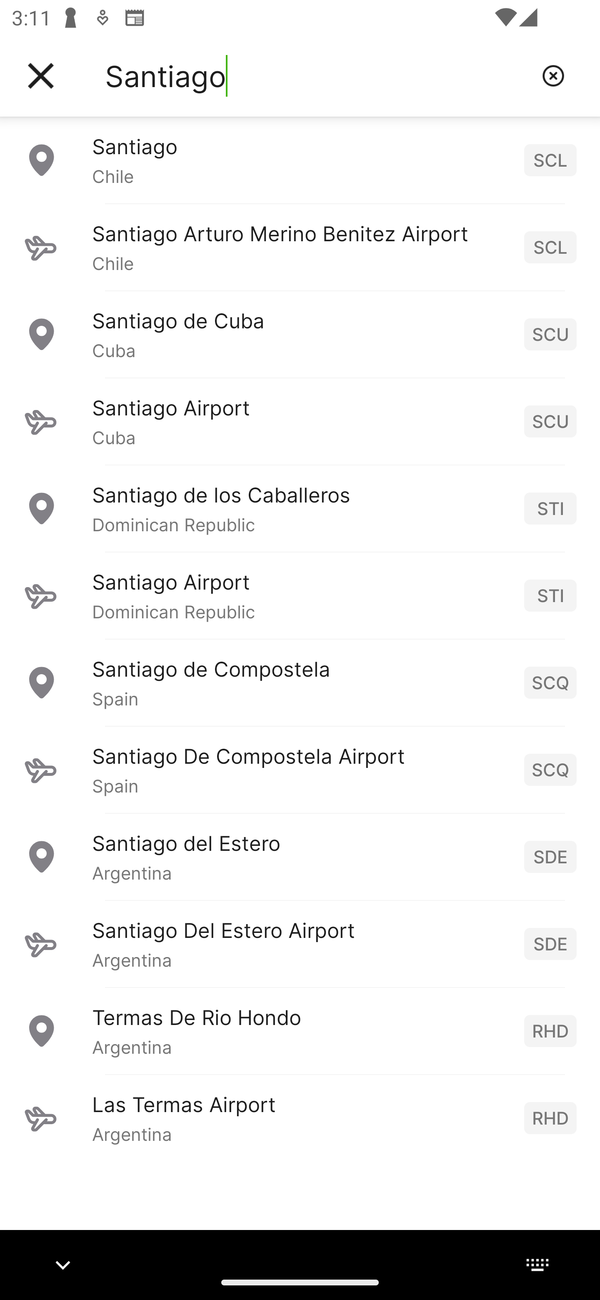 This screenshot has width=600, height=1300. What do you see at coordinates (300, 334) in the screenshot?
I see `Santiago de Cuba Cuba SCU` at bounding box center [300, 334].